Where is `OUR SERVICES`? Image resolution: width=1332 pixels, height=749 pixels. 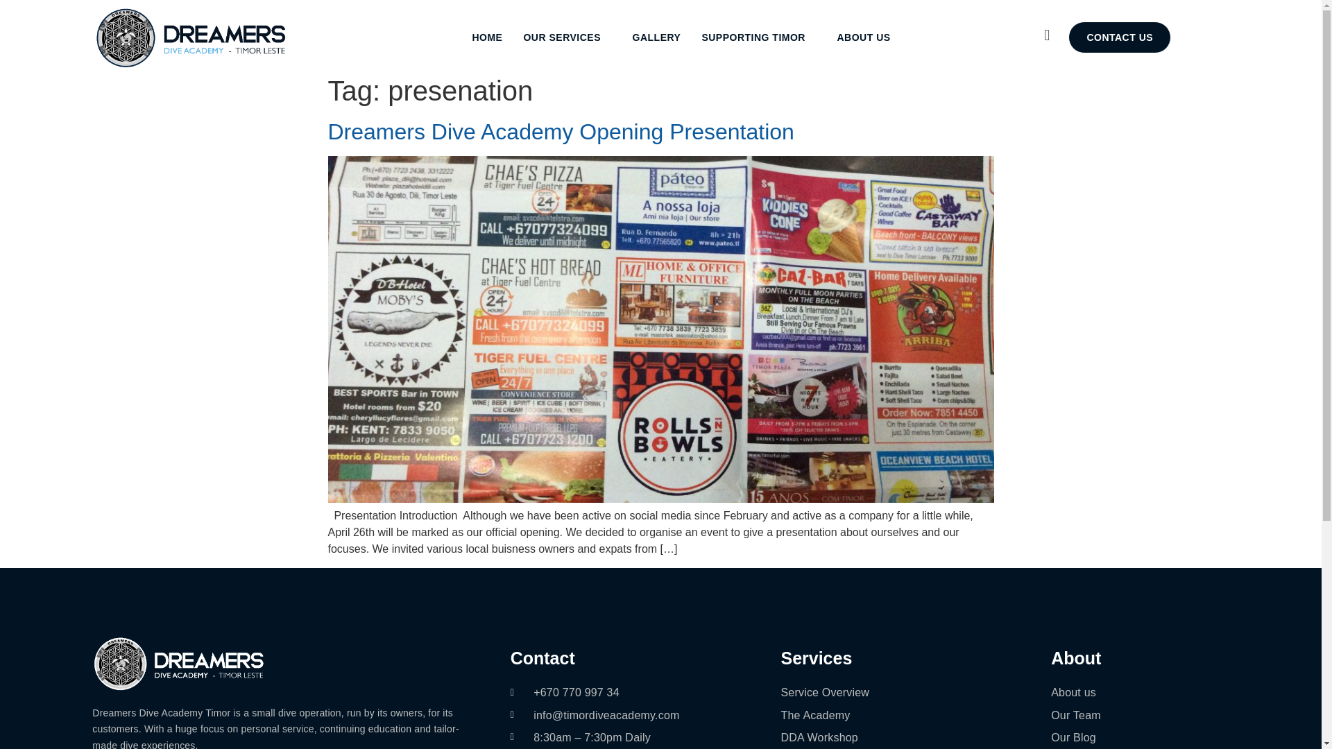
OUR SERVICES is located at coordinates (567, 37).